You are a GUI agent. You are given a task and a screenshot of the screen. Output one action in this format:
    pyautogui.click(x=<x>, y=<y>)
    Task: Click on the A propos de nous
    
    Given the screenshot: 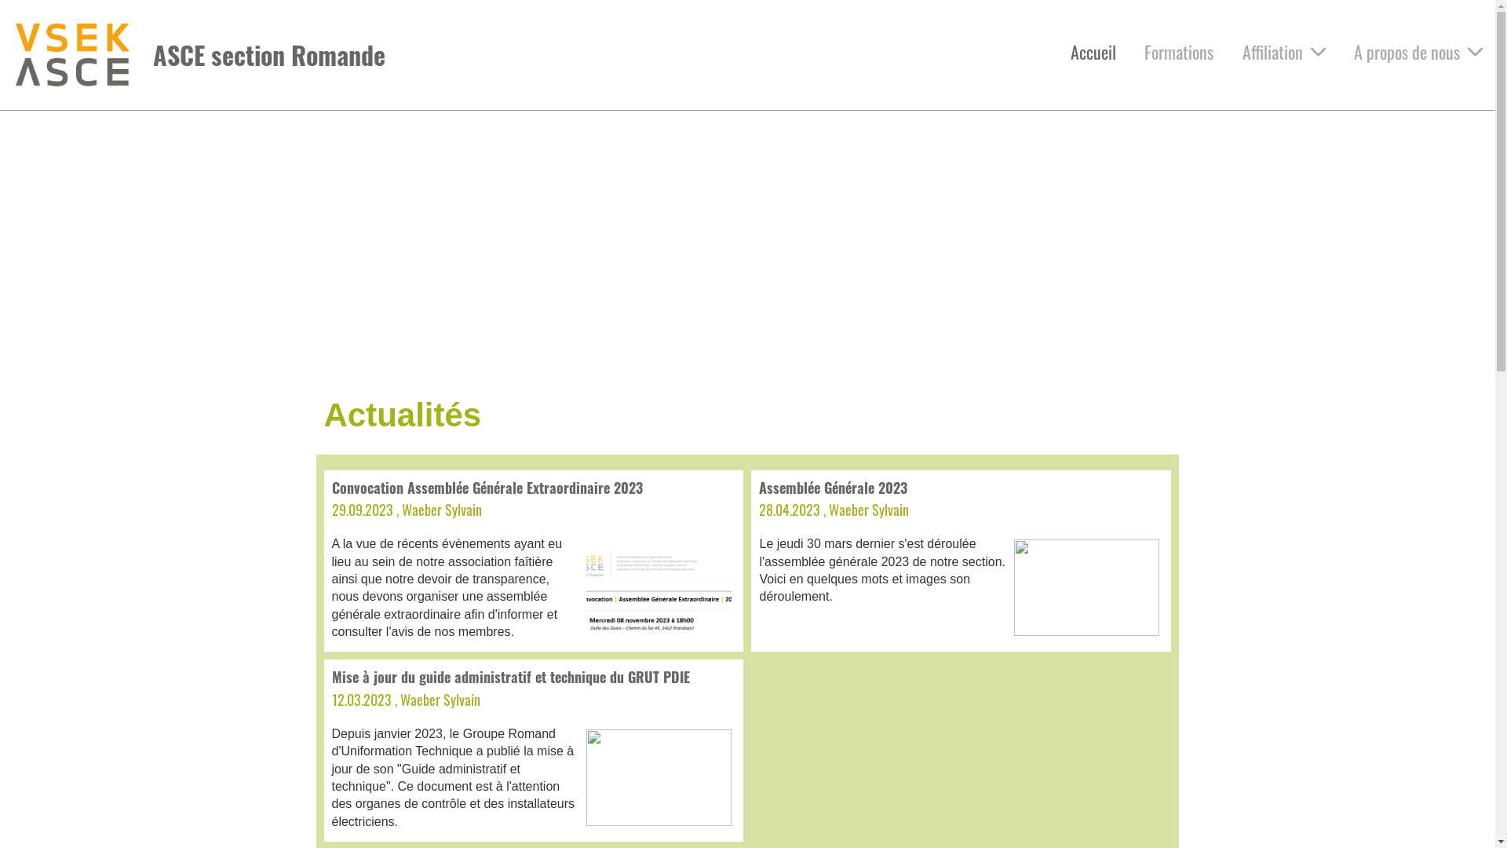 What is the action you would take?
    pyautogui.click(x=1418, y=52)
    